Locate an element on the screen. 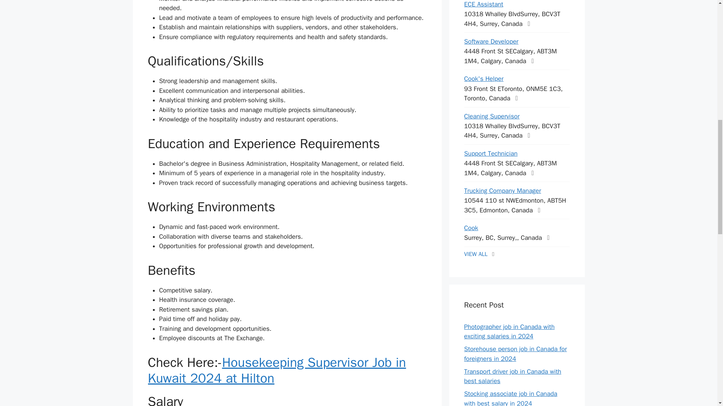 This screenshot has width=723, height=406. Stocking associate job in Canada with best salary in 2024 is located at coordinates (511, 398).